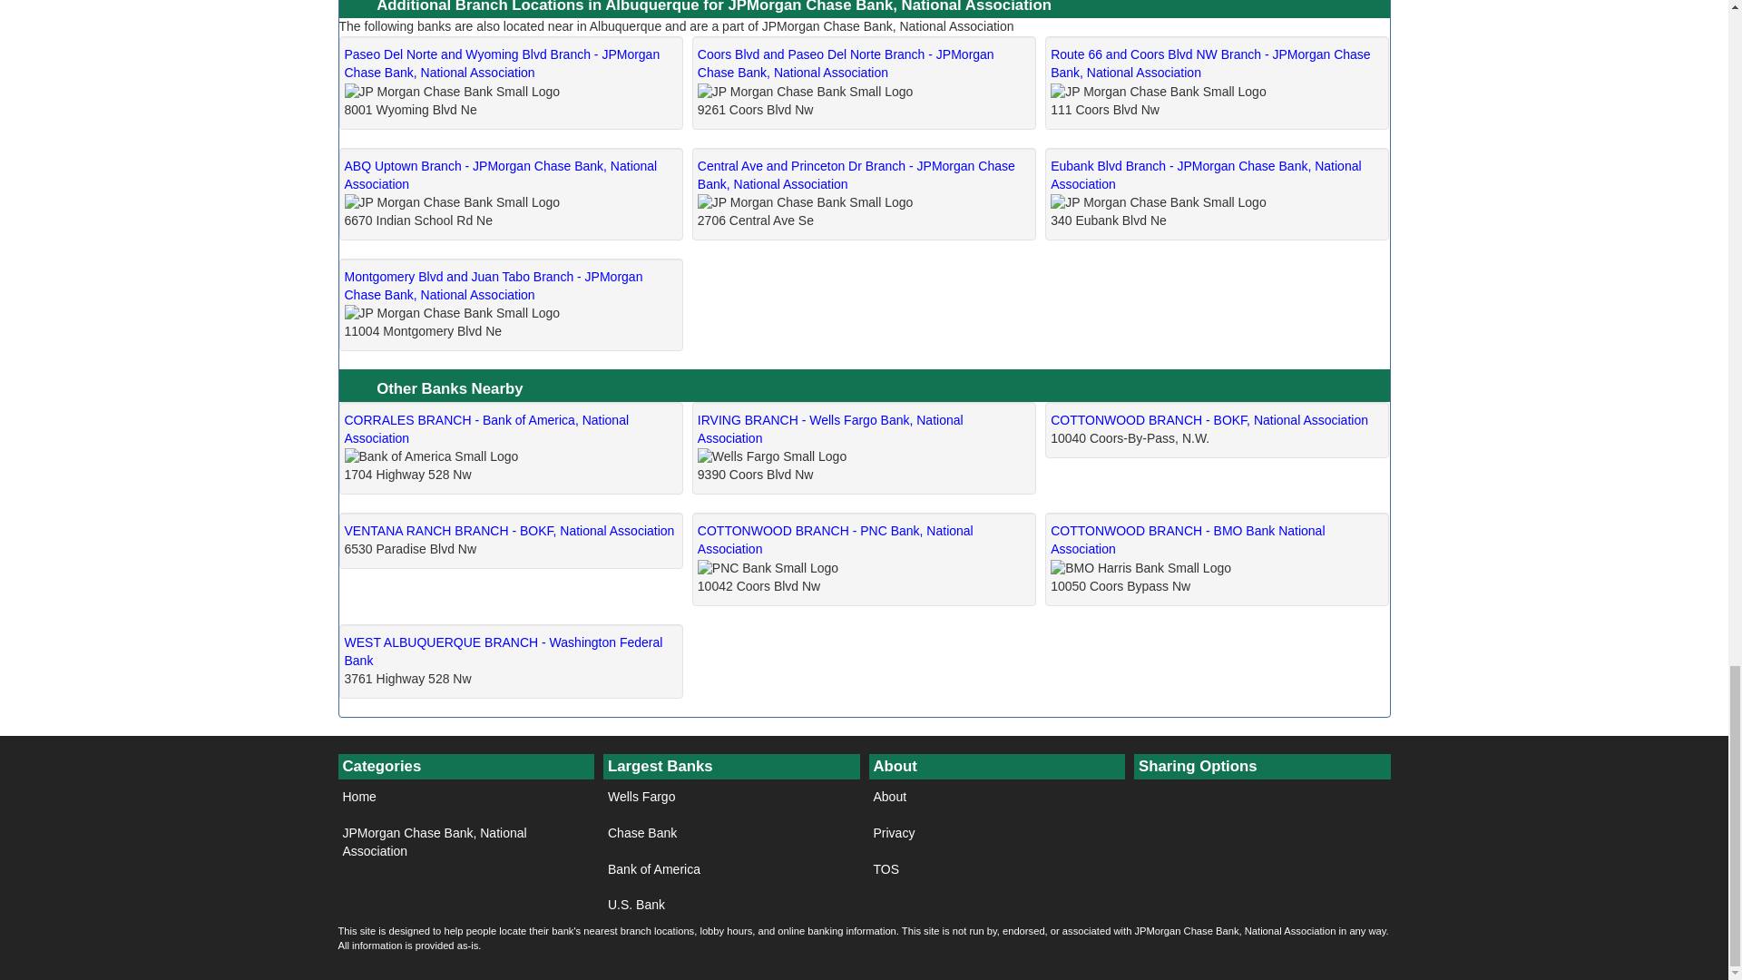 The image size is (1742, 980). I want to click on CORRALES BRANCH - Bank of America, National Association, so click(486, 428).